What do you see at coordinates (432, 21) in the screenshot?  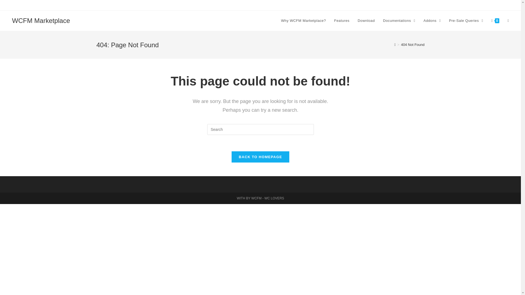 I see `Addons` at bounding box center [432, 21].